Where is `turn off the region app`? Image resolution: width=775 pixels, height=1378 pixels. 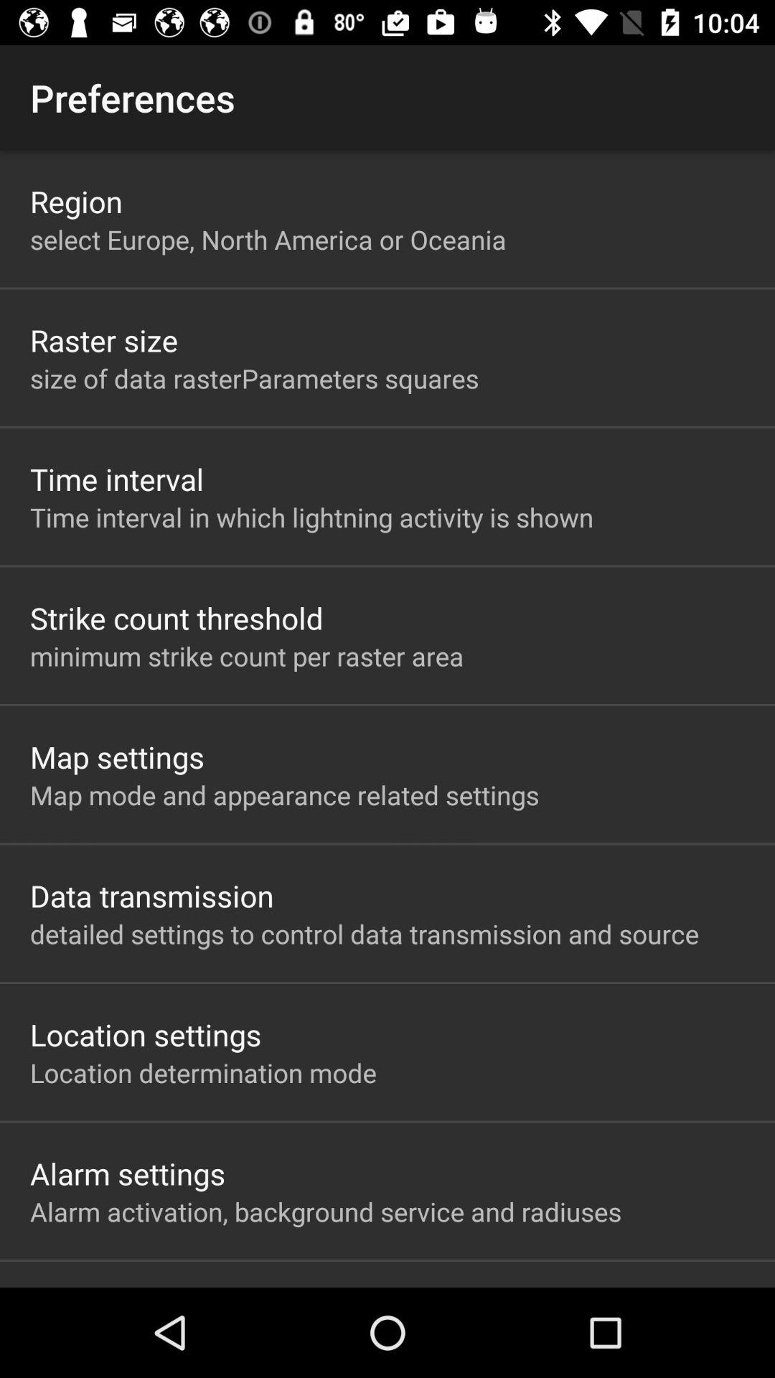 turn off the region app is located at coordinates (76, 201).